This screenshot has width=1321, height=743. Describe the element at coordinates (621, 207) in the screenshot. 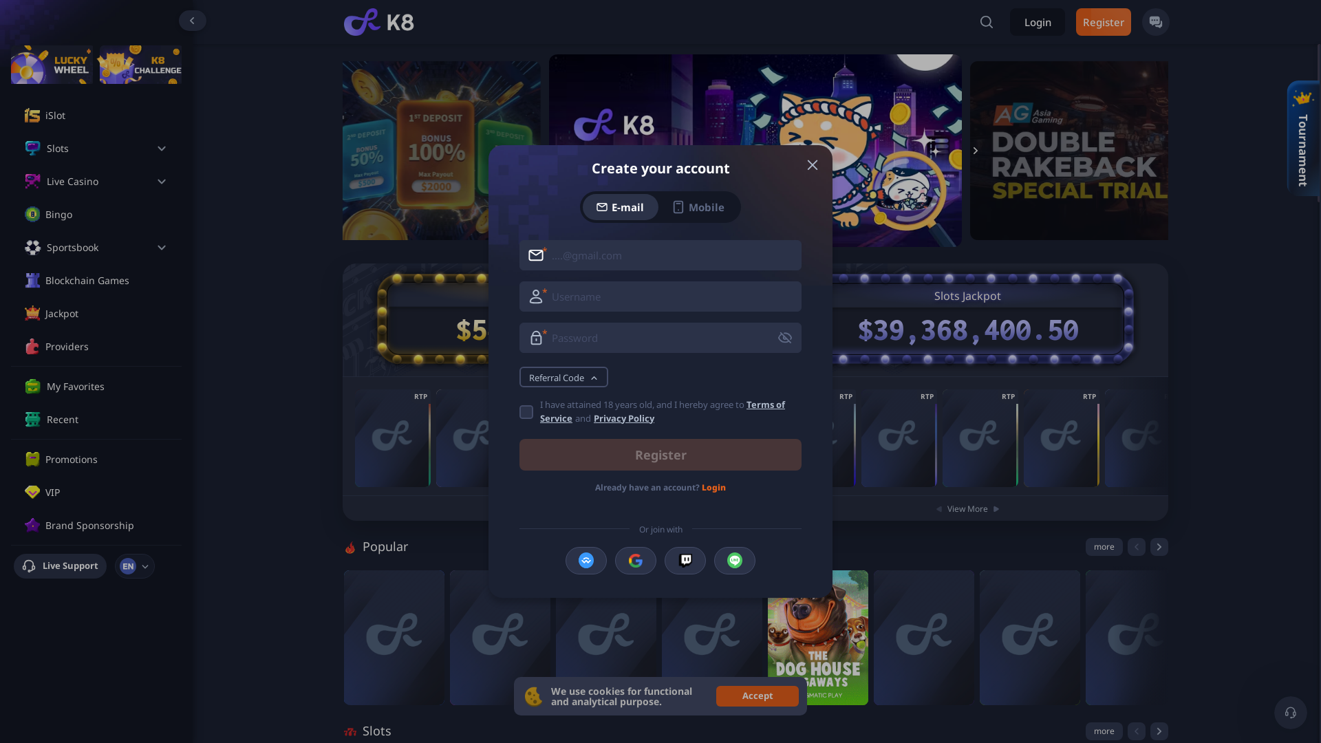

I see `E-mail` at that location.